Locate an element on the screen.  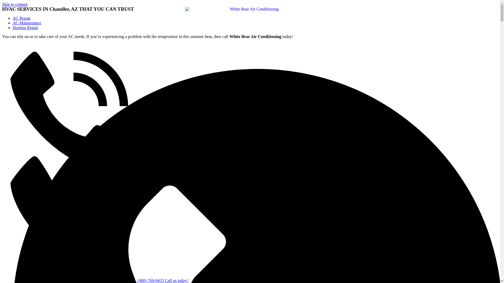
Heating Repair is located at coordinates (25, 28).